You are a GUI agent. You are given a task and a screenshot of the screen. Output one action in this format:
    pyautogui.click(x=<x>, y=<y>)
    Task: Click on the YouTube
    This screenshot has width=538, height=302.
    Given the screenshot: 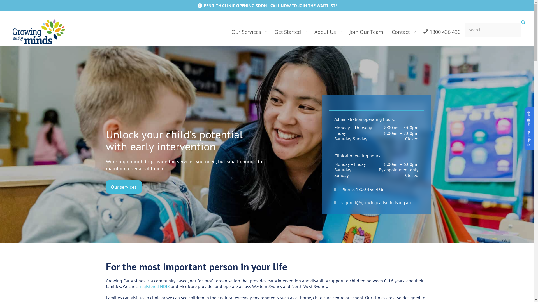 What is the action you would take?
    pyautogui.click(x=428, y=9)
    